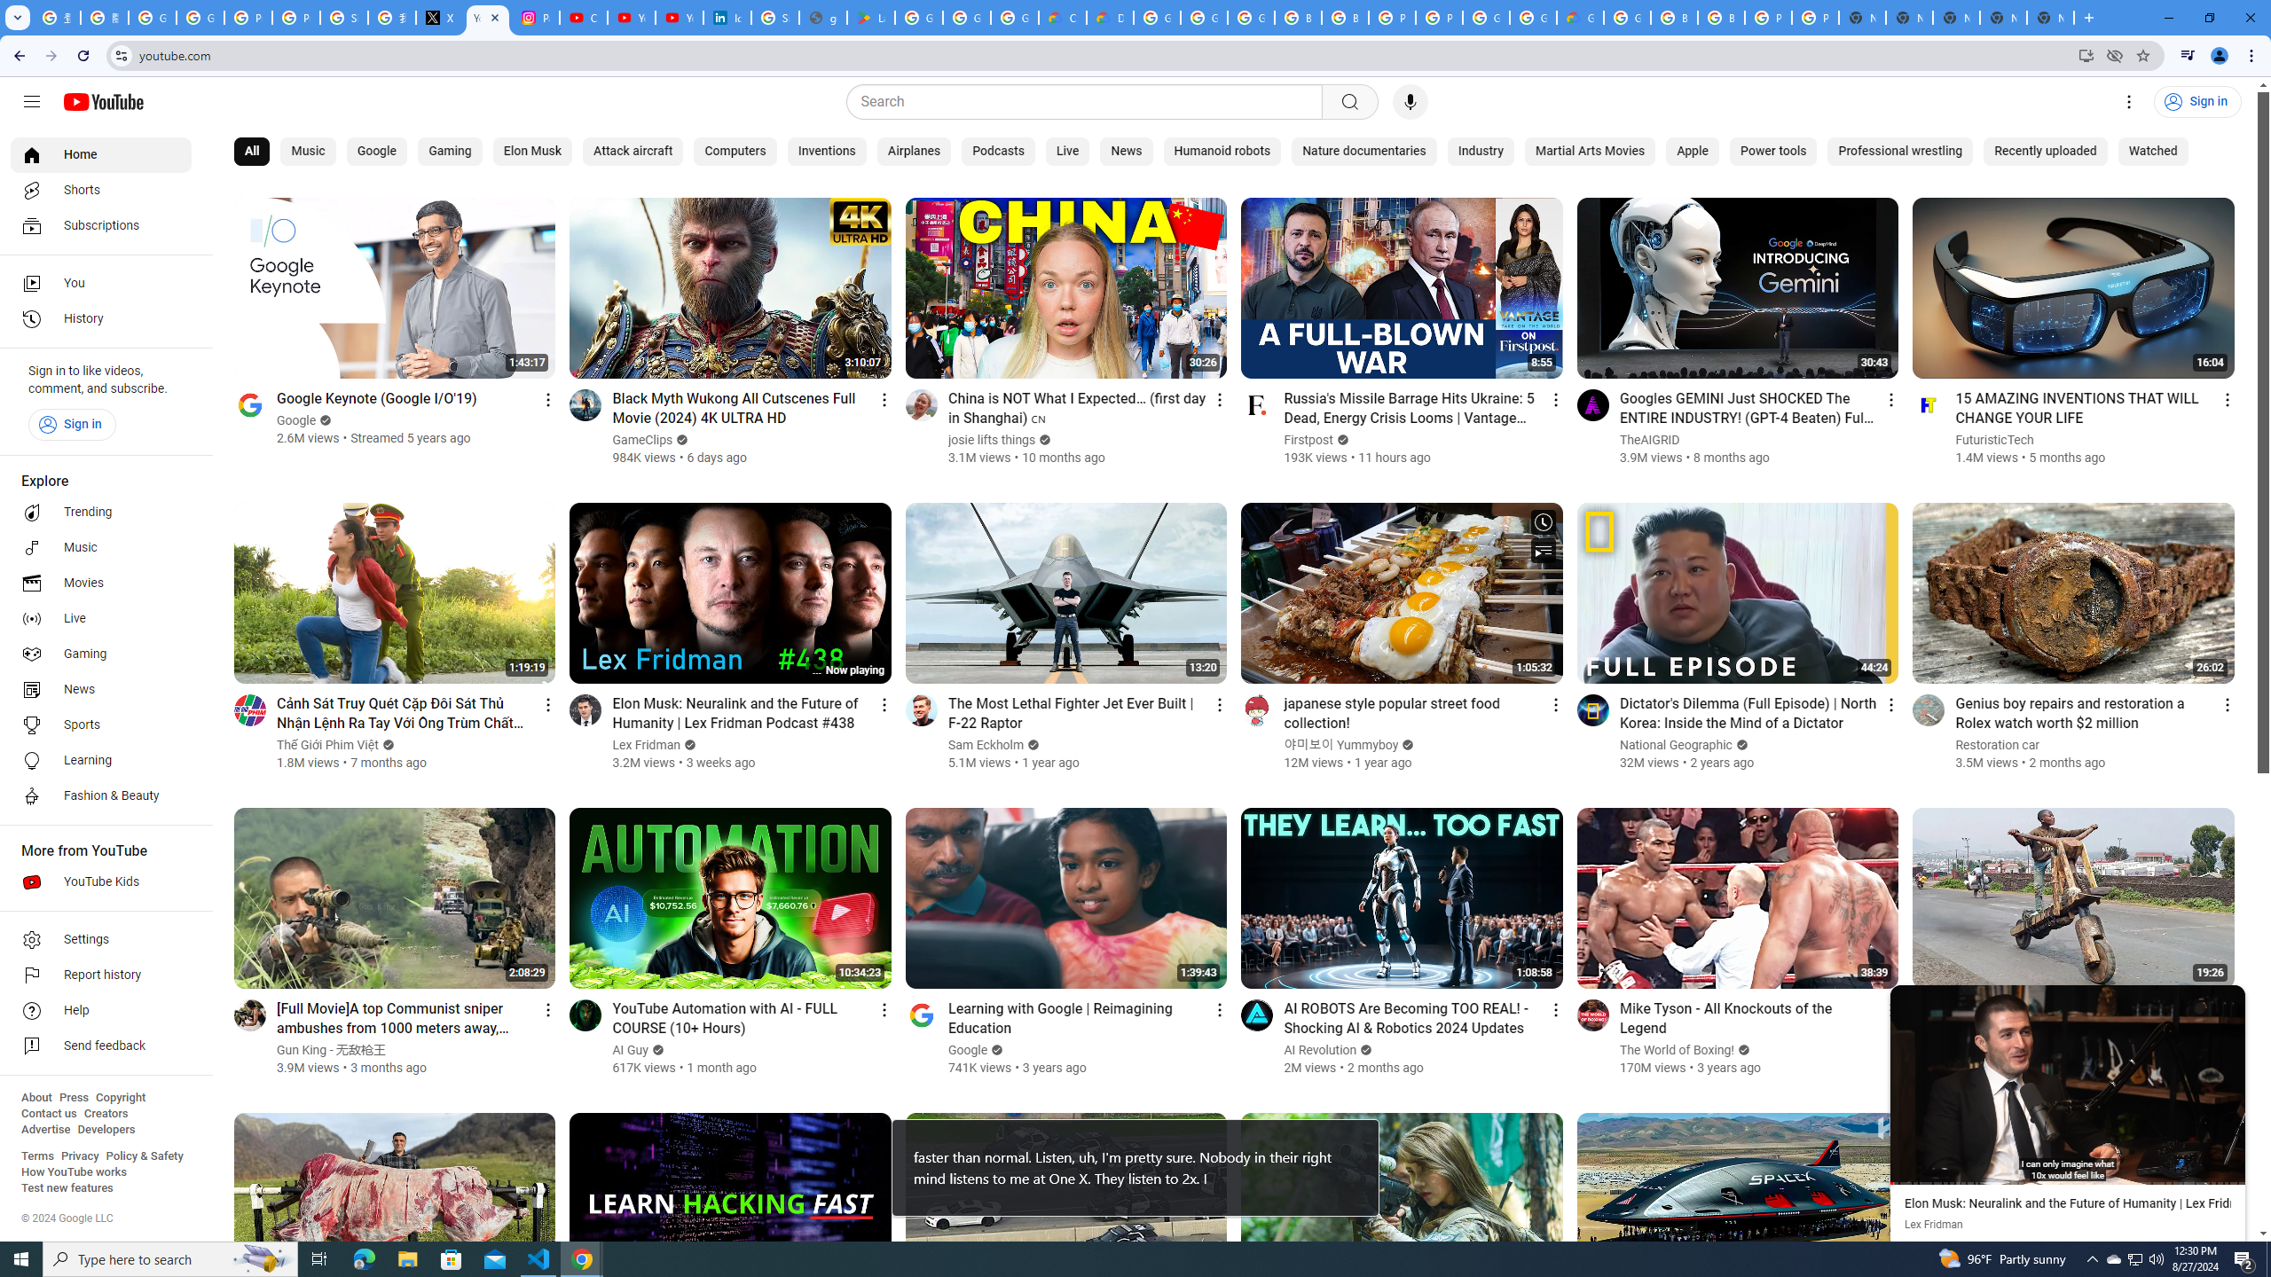 This screenshot has width=2271, height=1277. Describe the element at coordinates (101, 654) in the screenshot. I see `Gaming` at that location.